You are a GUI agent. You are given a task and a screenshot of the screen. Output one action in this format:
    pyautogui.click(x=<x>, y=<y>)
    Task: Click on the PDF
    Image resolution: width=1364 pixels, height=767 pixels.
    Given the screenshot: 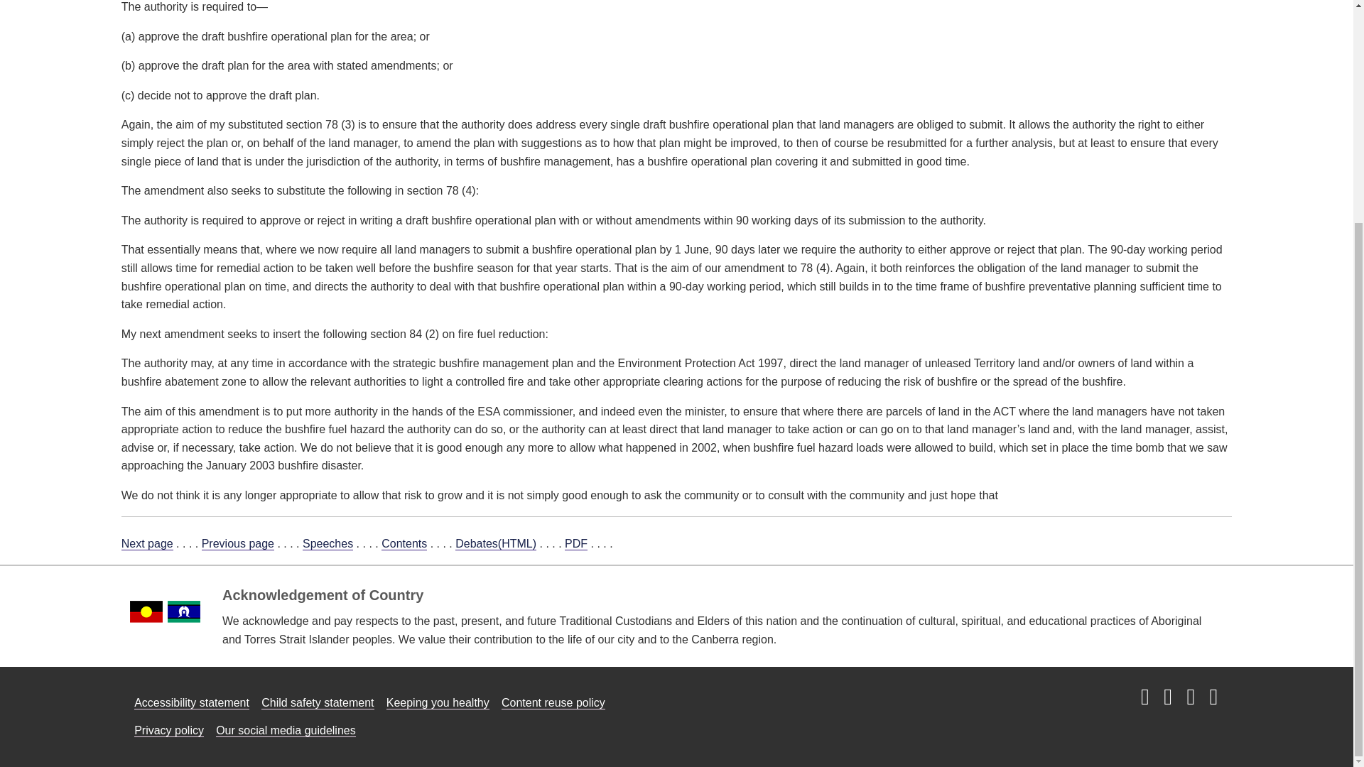 What is the action you would take?
    pyautogui.click(x=575, y=544)
    